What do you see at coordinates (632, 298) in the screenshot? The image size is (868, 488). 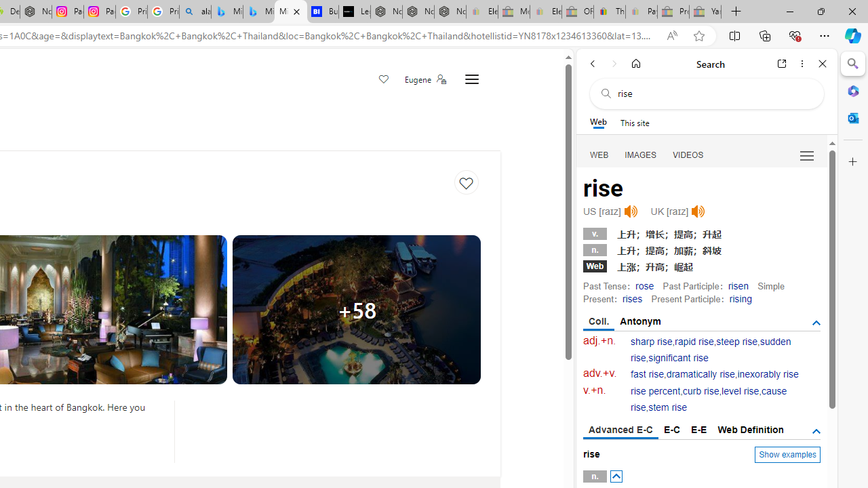 I see `rises` at bounding box center [632, 298].